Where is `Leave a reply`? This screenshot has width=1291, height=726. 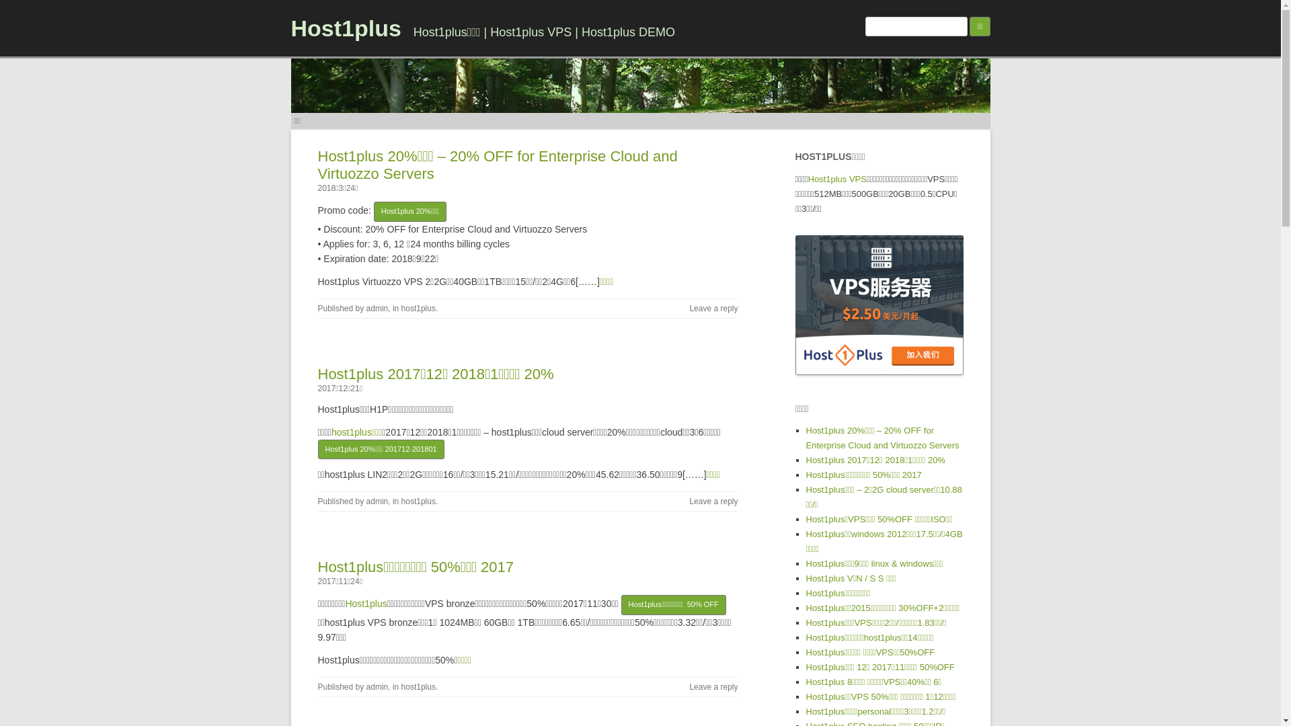 Leave a reply is located at coordinates (713, 309).